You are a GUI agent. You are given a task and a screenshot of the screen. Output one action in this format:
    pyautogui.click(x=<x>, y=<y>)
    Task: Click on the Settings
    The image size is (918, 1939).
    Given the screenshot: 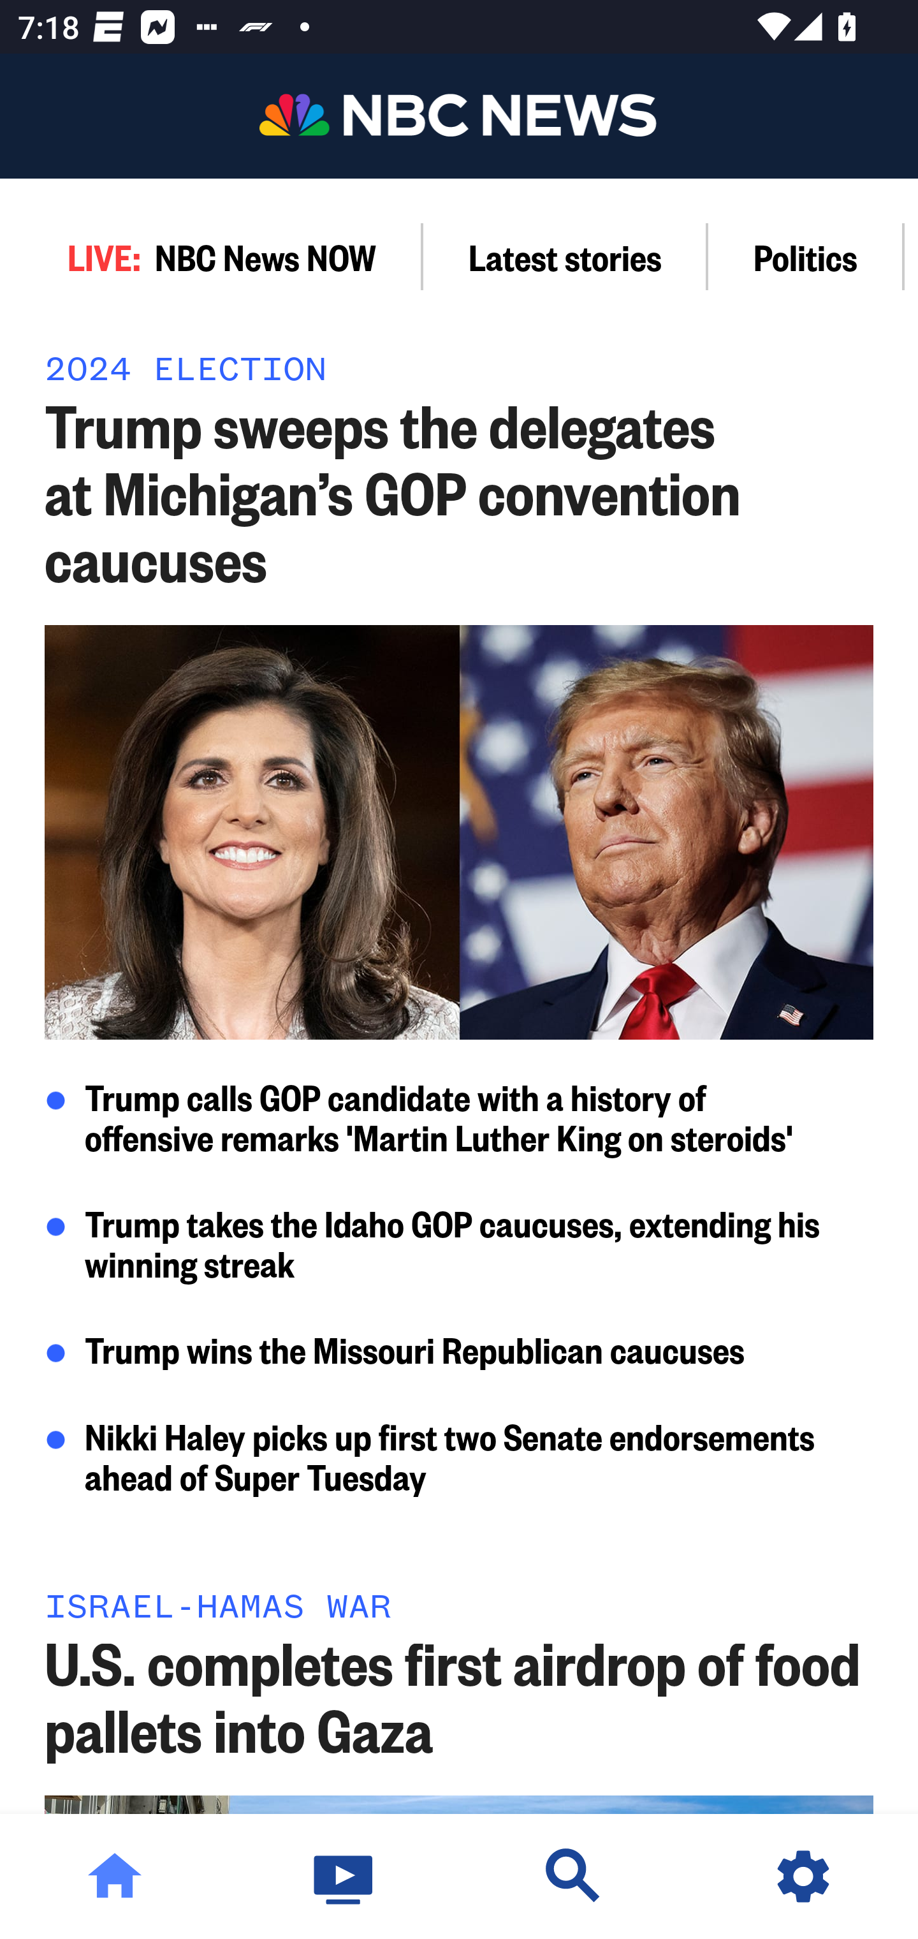 What is the action you would take?
    pyautogui.click(x=803, y=1876)
    